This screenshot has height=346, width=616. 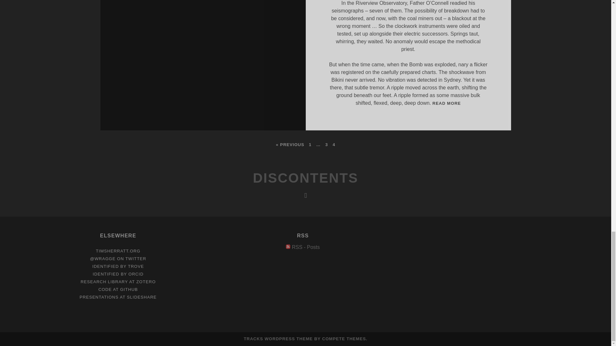 What do you see at coordinates (105, 290) in the screenshot?
I see `CODE` at bounding box center [105, 290].